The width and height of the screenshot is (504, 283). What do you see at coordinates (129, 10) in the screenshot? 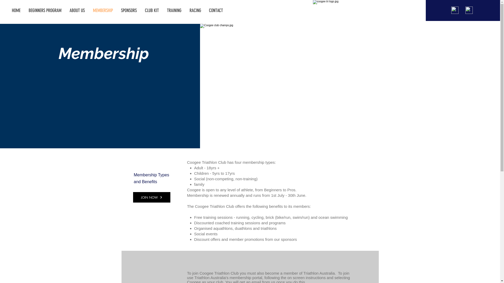
I see `SPONSORS` at bounding box center [129, 10].